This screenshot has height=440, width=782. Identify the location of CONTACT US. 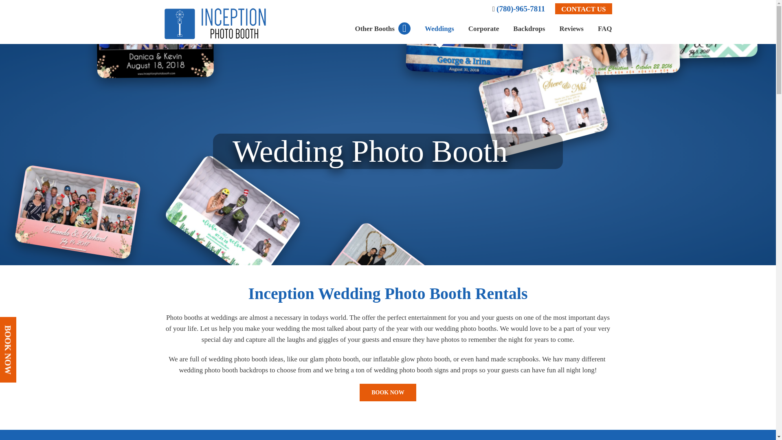
(583, 8).